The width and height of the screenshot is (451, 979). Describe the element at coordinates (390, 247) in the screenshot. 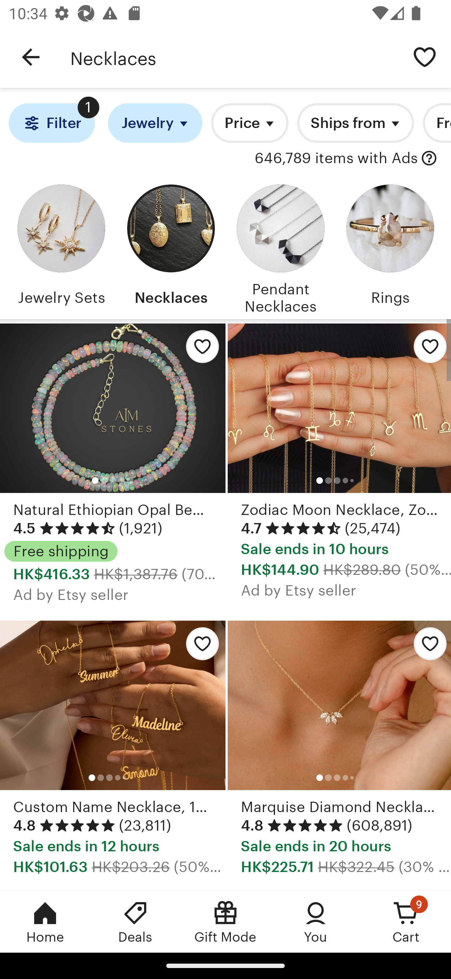

I see `Rings` at that location.